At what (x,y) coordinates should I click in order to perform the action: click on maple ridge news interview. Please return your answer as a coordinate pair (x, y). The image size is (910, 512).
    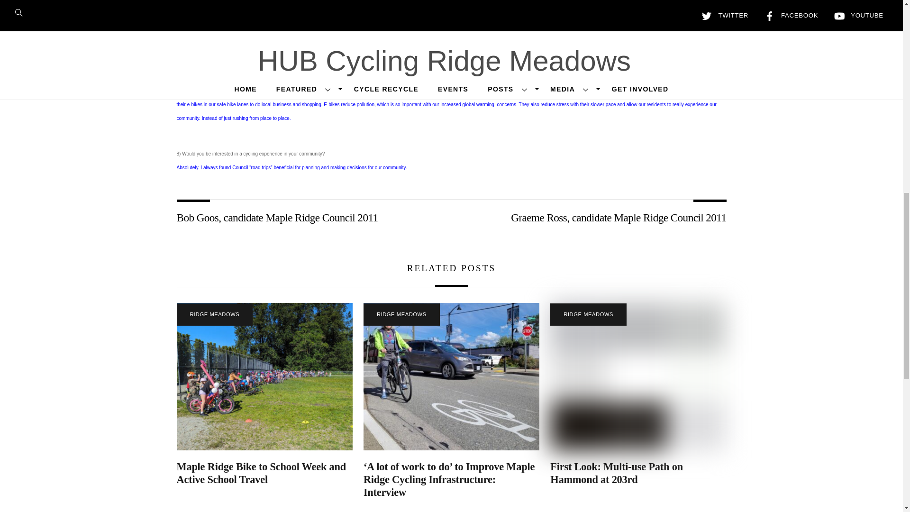
    Looking at the image, I should click on (451, 376).